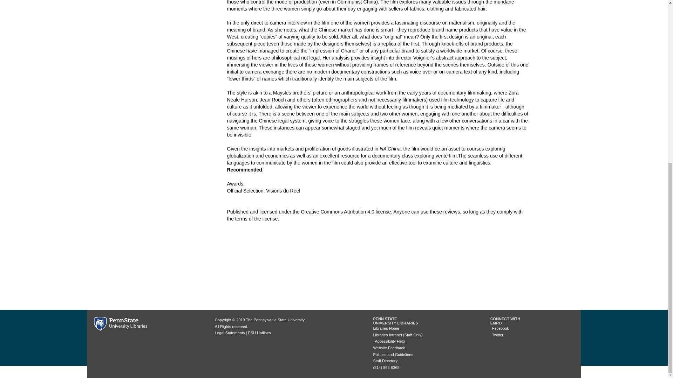 This screenshot has height=378, width=673. I want to click on Creative Commons Attribution 4.0 license, so click(346, 212).